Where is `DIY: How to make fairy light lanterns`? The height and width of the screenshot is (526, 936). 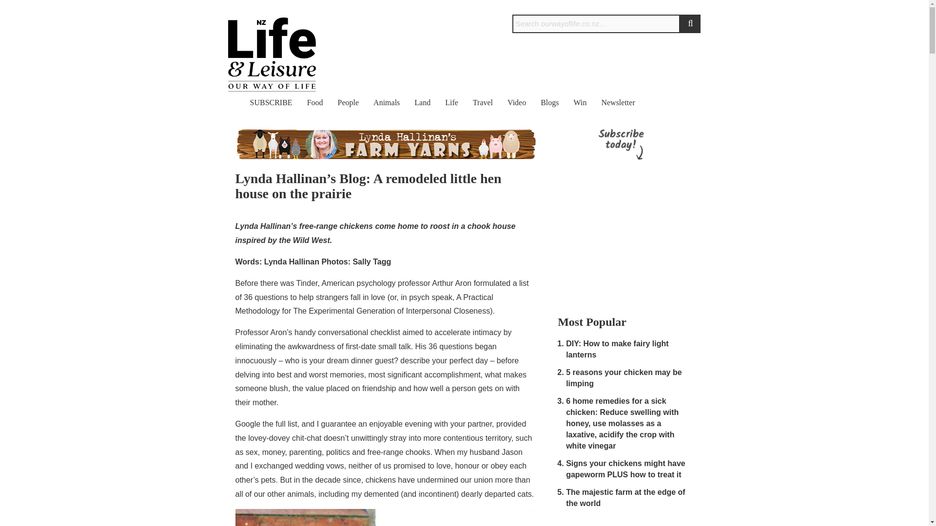
DIY: How to make fairy light lanterns is located at coordinates (617, 349).